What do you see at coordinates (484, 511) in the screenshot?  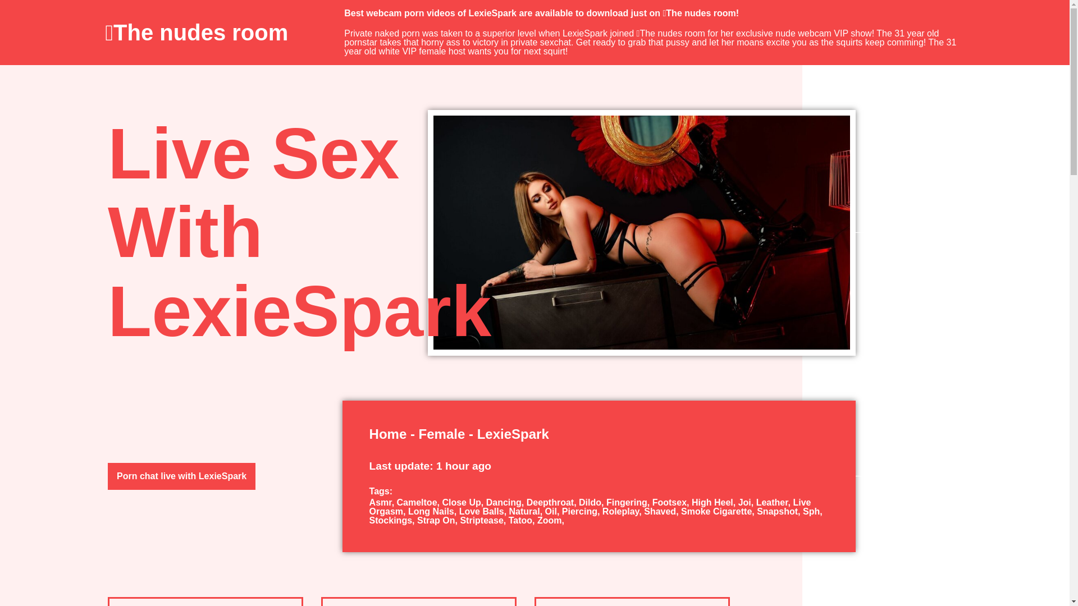 I see `Love Balls` at bounding box center [484, 511].